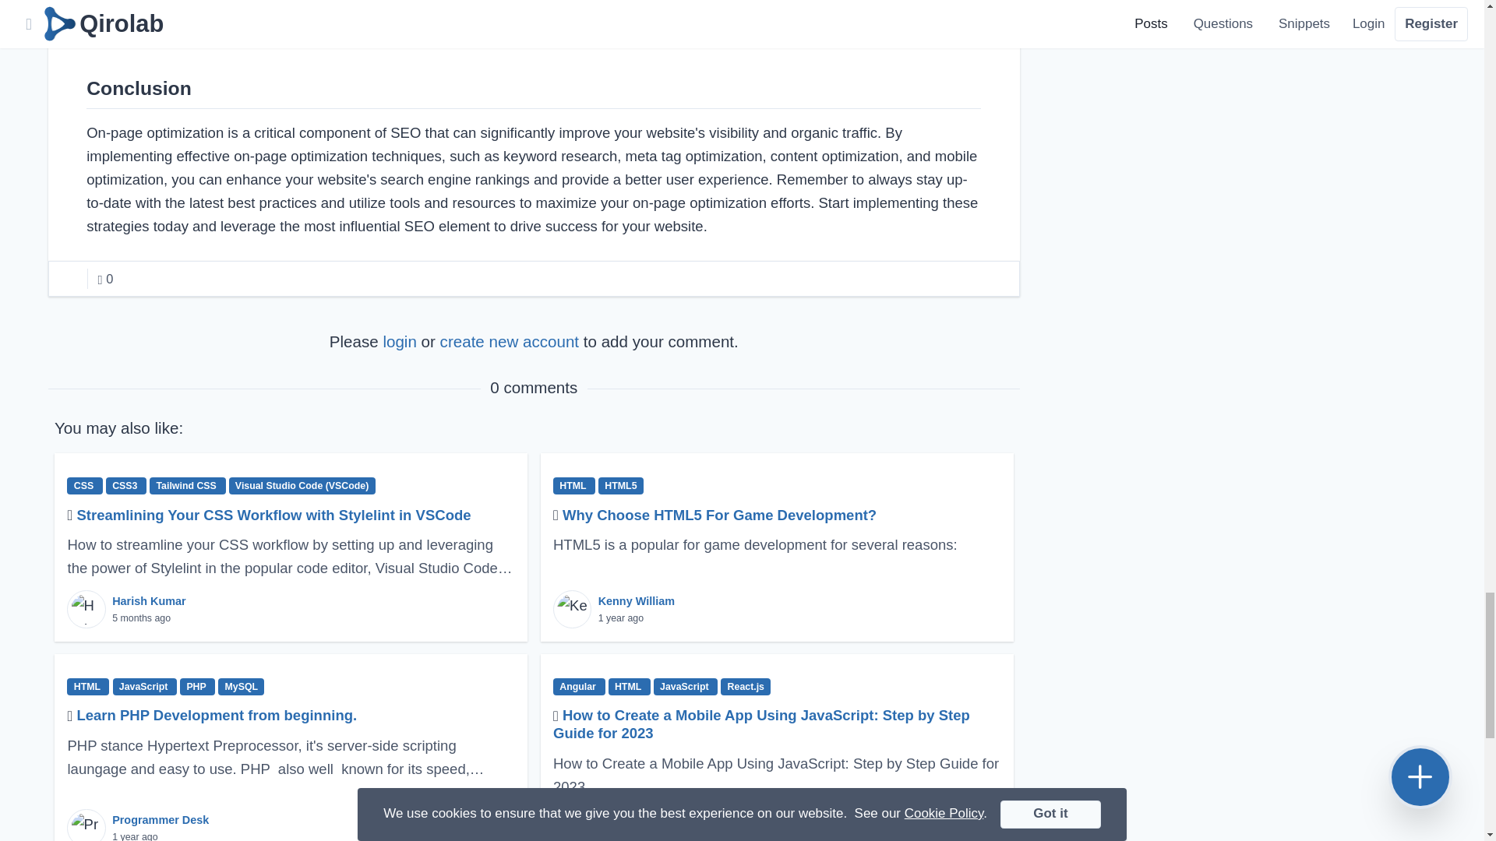  Describe the element at coordinates (574, 486) in the screenshot. I see `HTML` at that location.